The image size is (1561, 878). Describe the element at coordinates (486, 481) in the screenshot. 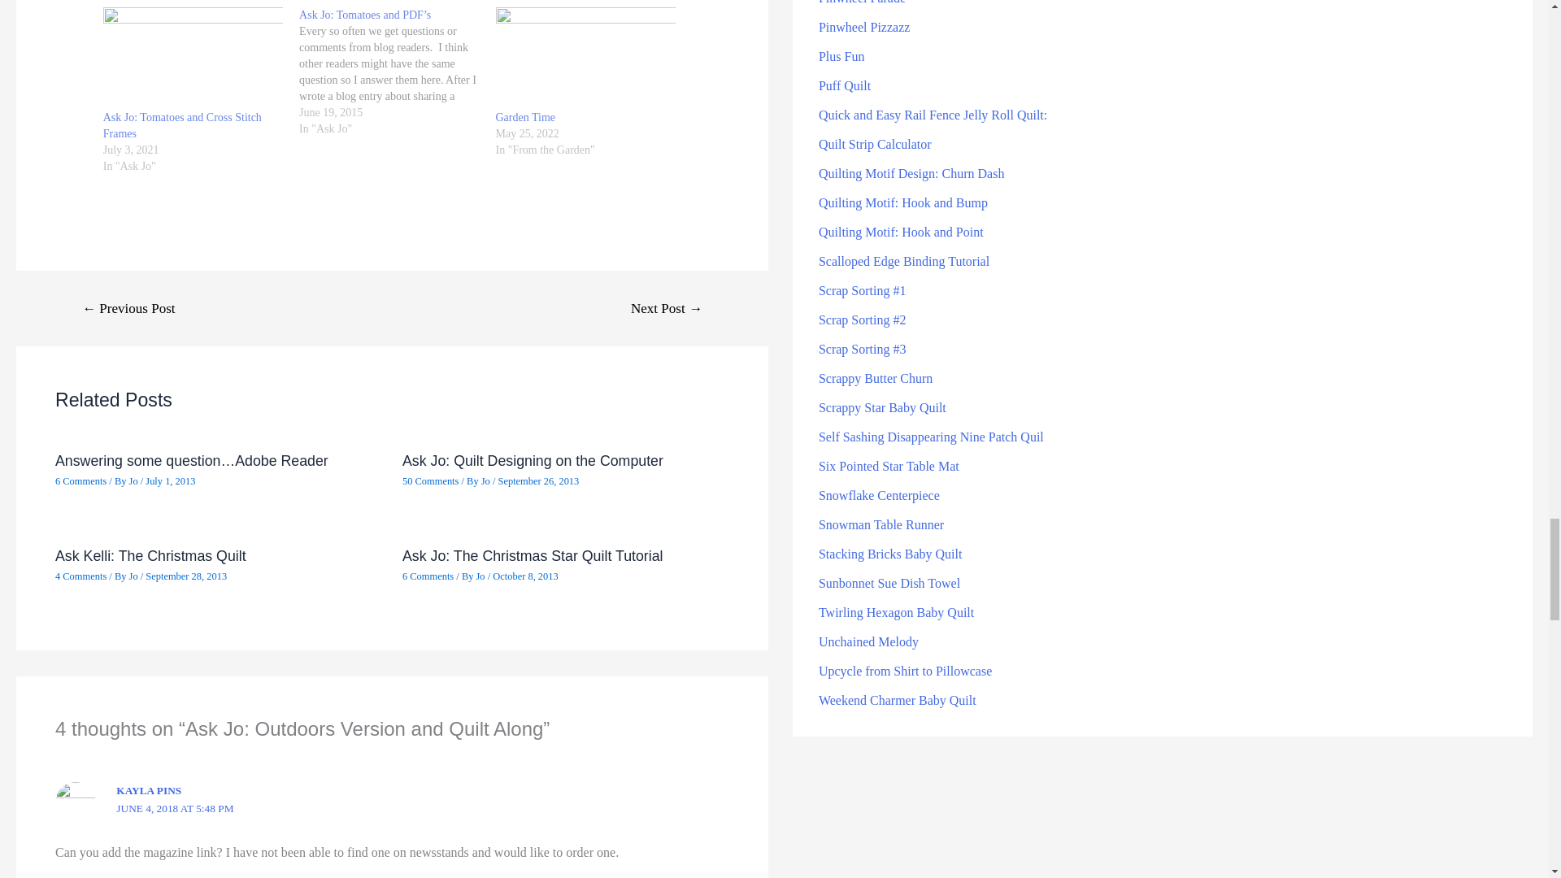

I see `View all posts by Jo` at that location.